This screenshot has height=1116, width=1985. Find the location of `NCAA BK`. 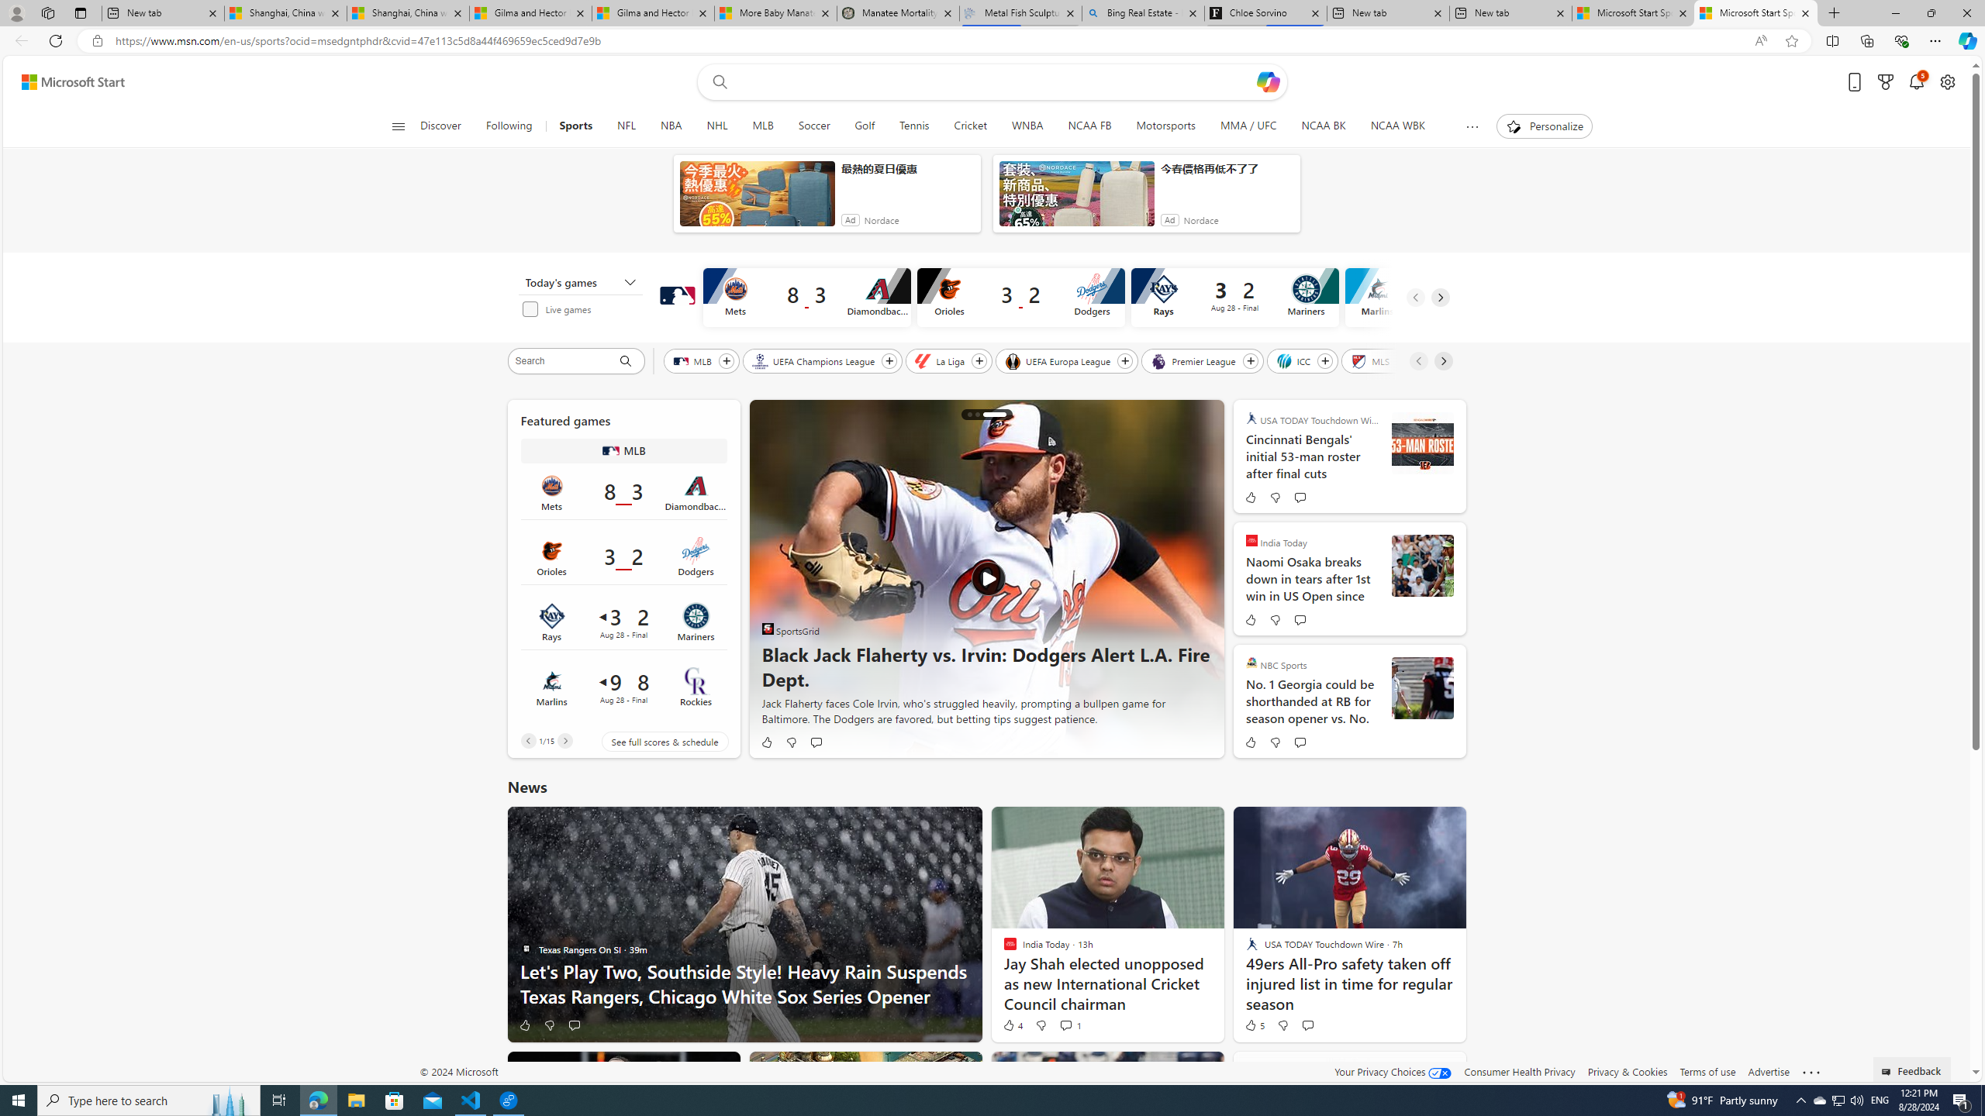

NCAA BK is located at coordinates (1323, 126).